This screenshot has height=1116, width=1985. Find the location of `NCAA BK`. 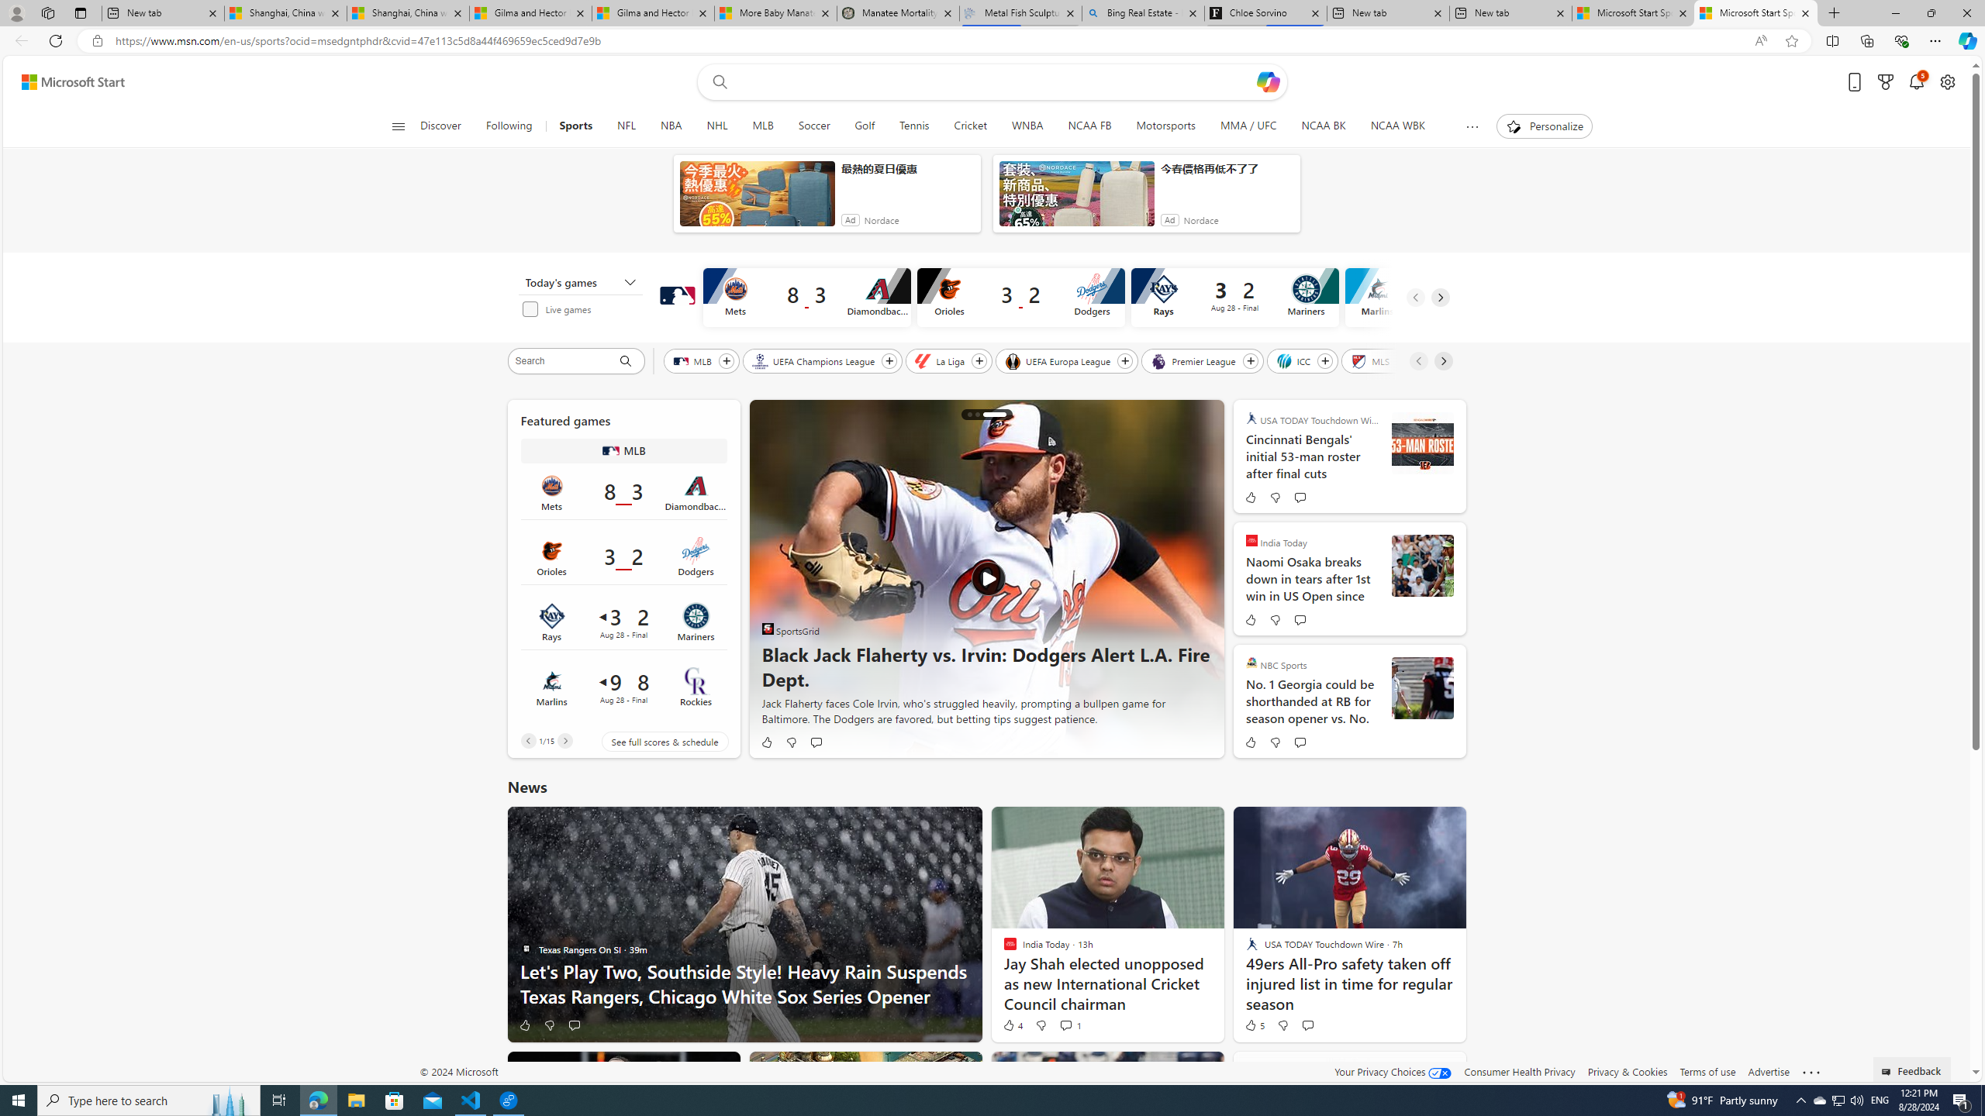

NCAA BK is located at coordinates (1323, 126).